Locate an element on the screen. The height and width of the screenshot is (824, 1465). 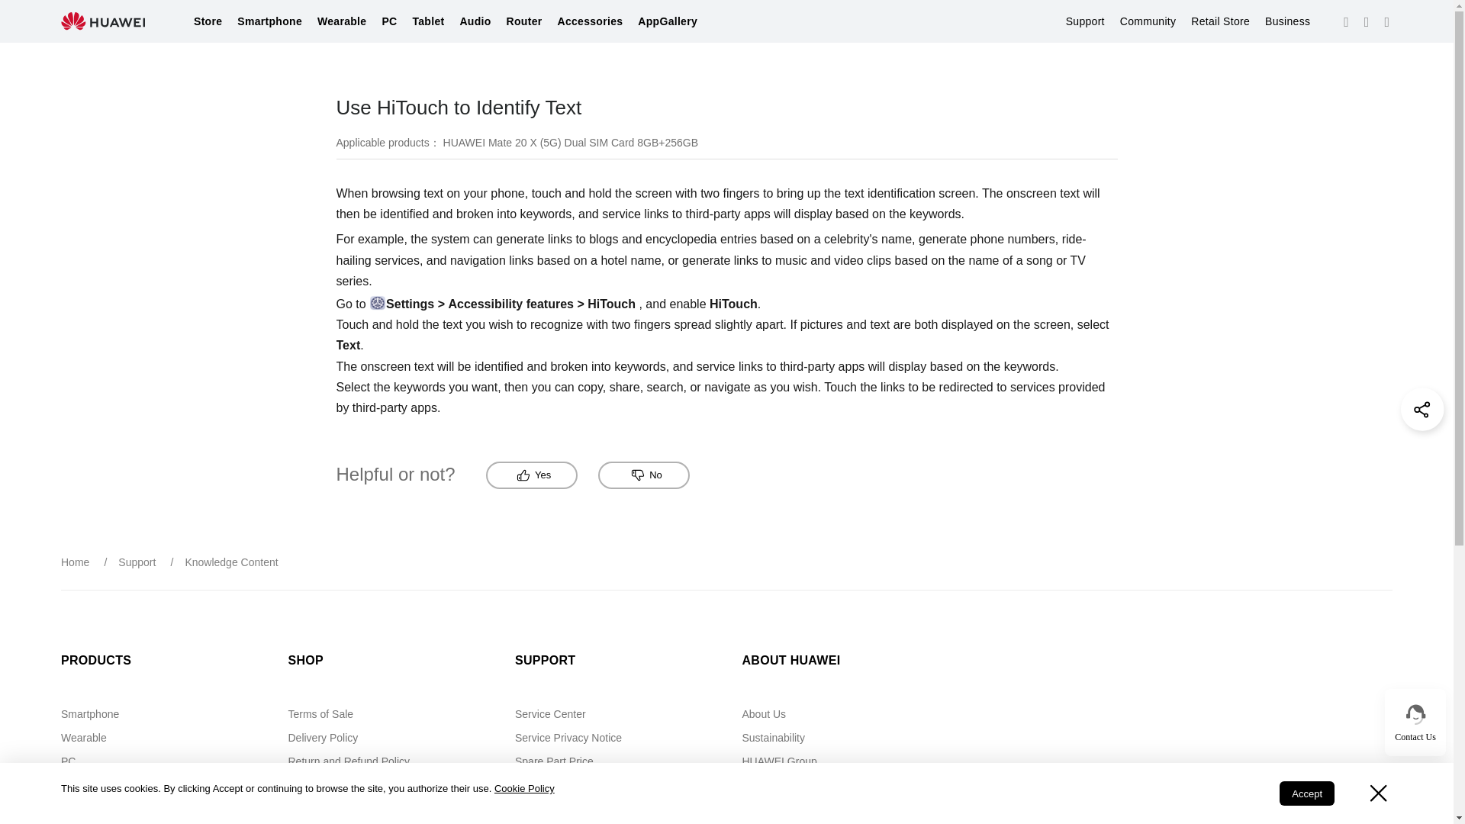
logo is located at coordinates (103, 21).